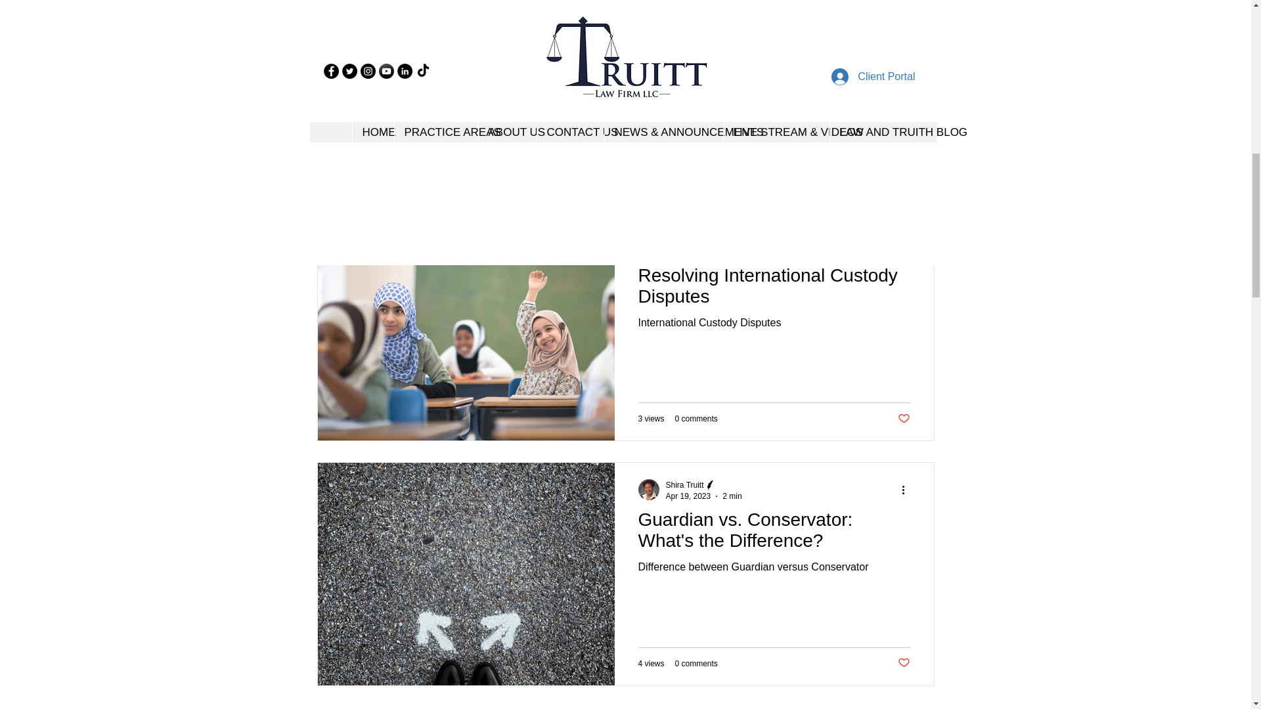 The image size is (1261, 709). Describe the element at coordinates (688, 7) in the screenshot. I see `Jun 28, 2023` at that location.